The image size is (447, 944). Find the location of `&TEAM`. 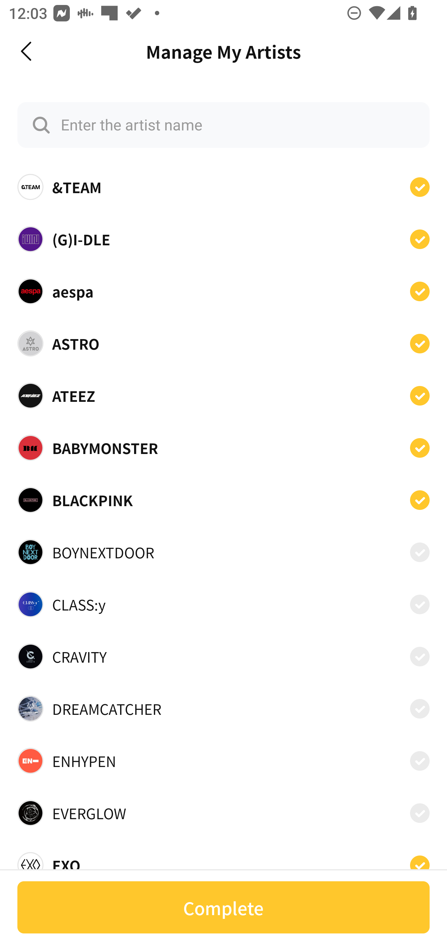

&TEAM is located at coordinates (223, 187).